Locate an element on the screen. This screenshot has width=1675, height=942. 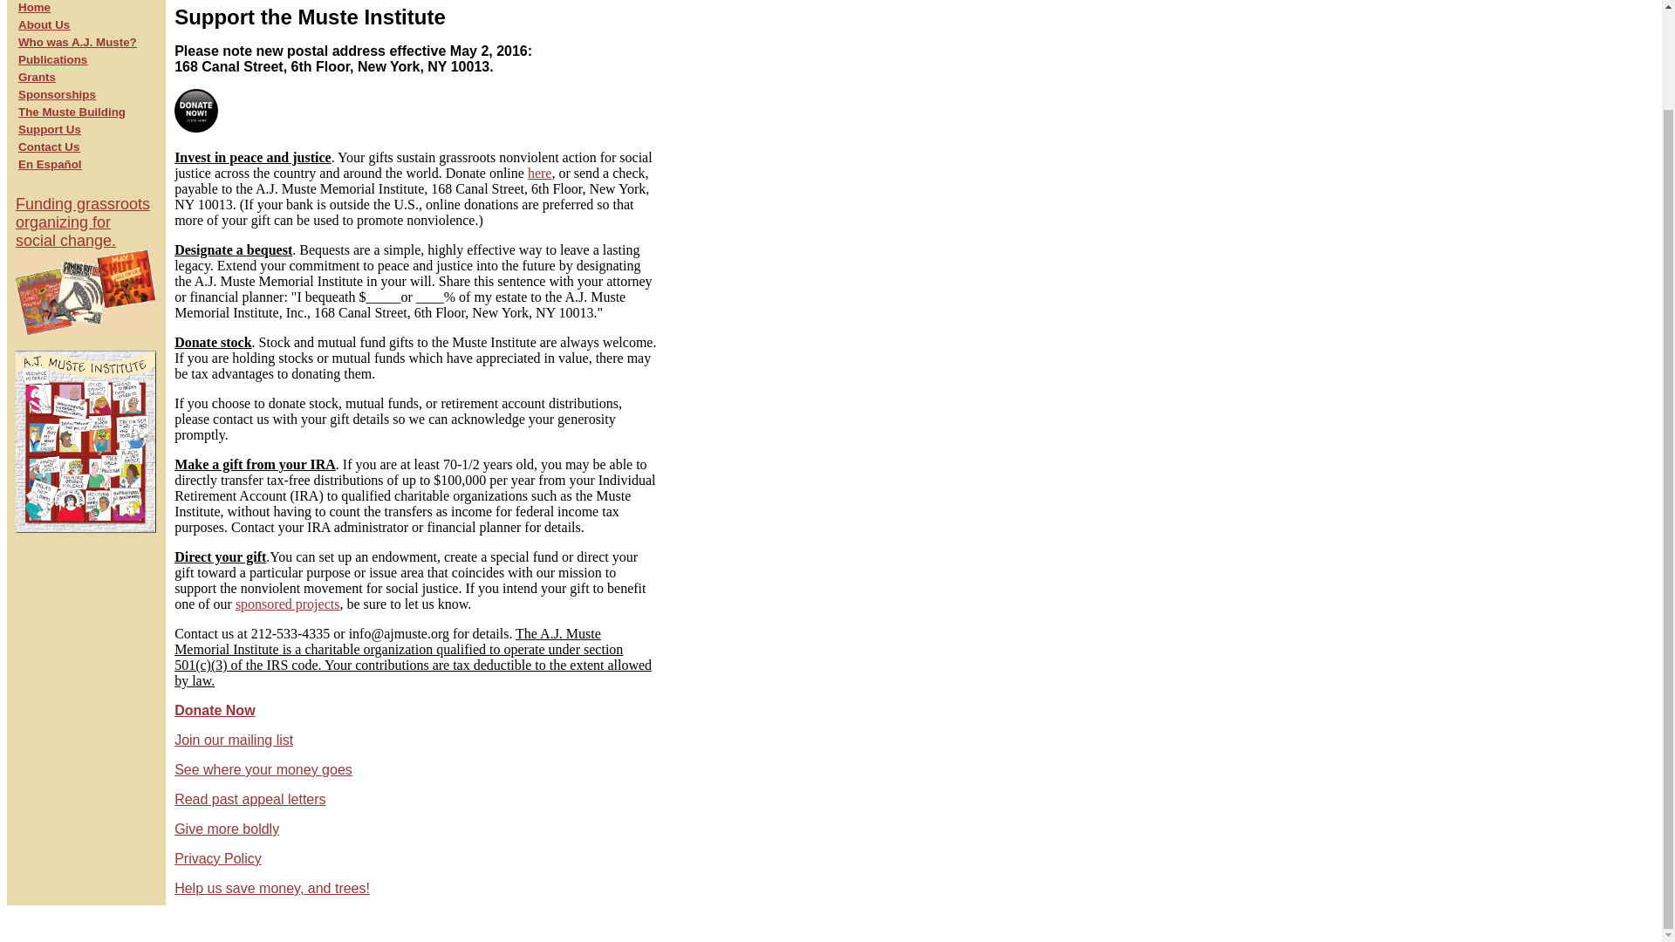
The Muste Building is located at coordinates (78, 42).